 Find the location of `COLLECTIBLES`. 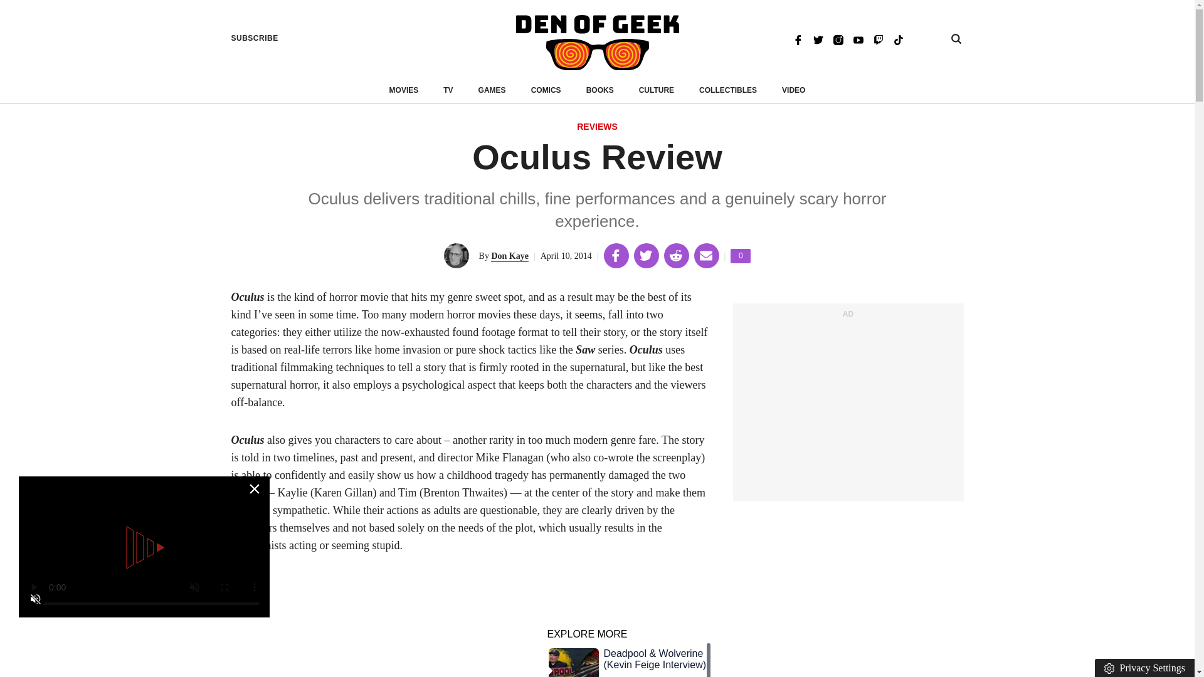

COLLECTIBLES is located at coordinates (728, 90).